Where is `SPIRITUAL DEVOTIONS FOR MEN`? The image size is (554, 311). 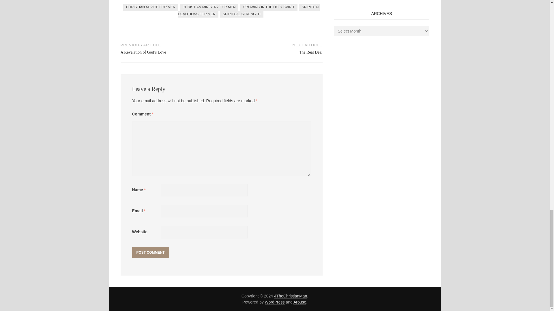
SPIRITUAL DEVOTIONS FOR MEN is located at coordinates (249, 10).